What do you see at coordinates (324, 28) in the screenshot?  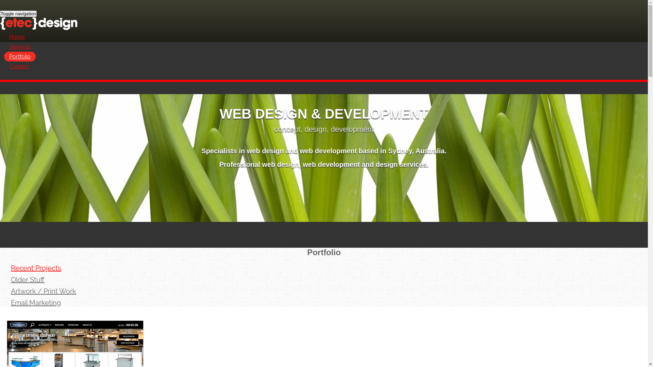 I see `EtecDesign - home page` at bounding box center [324, 28].